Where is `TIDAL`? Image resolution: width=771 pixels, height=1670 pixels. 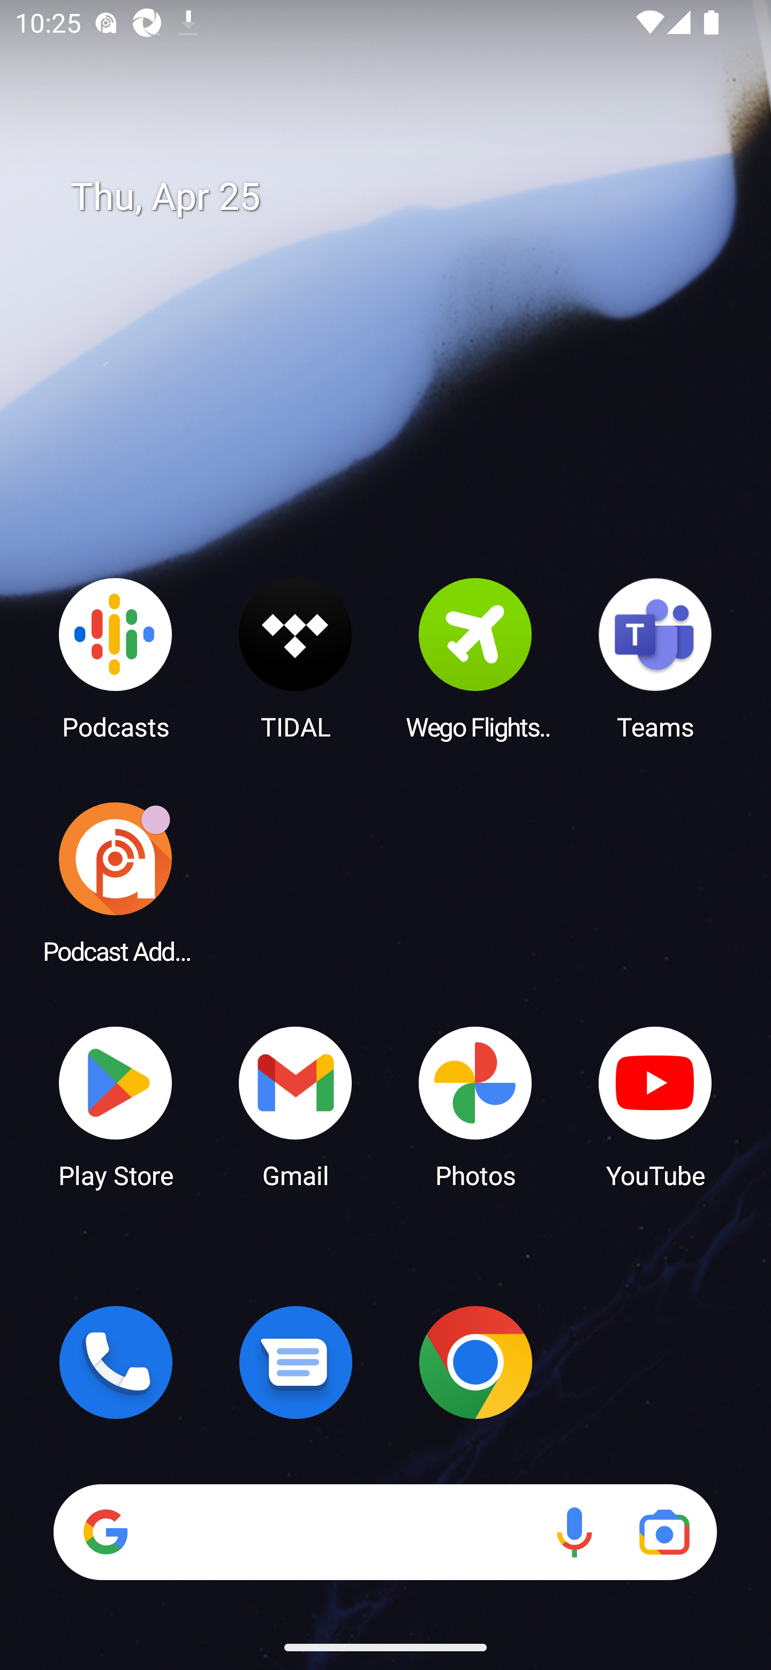
TIDAL is located at coordinates (296, 658).